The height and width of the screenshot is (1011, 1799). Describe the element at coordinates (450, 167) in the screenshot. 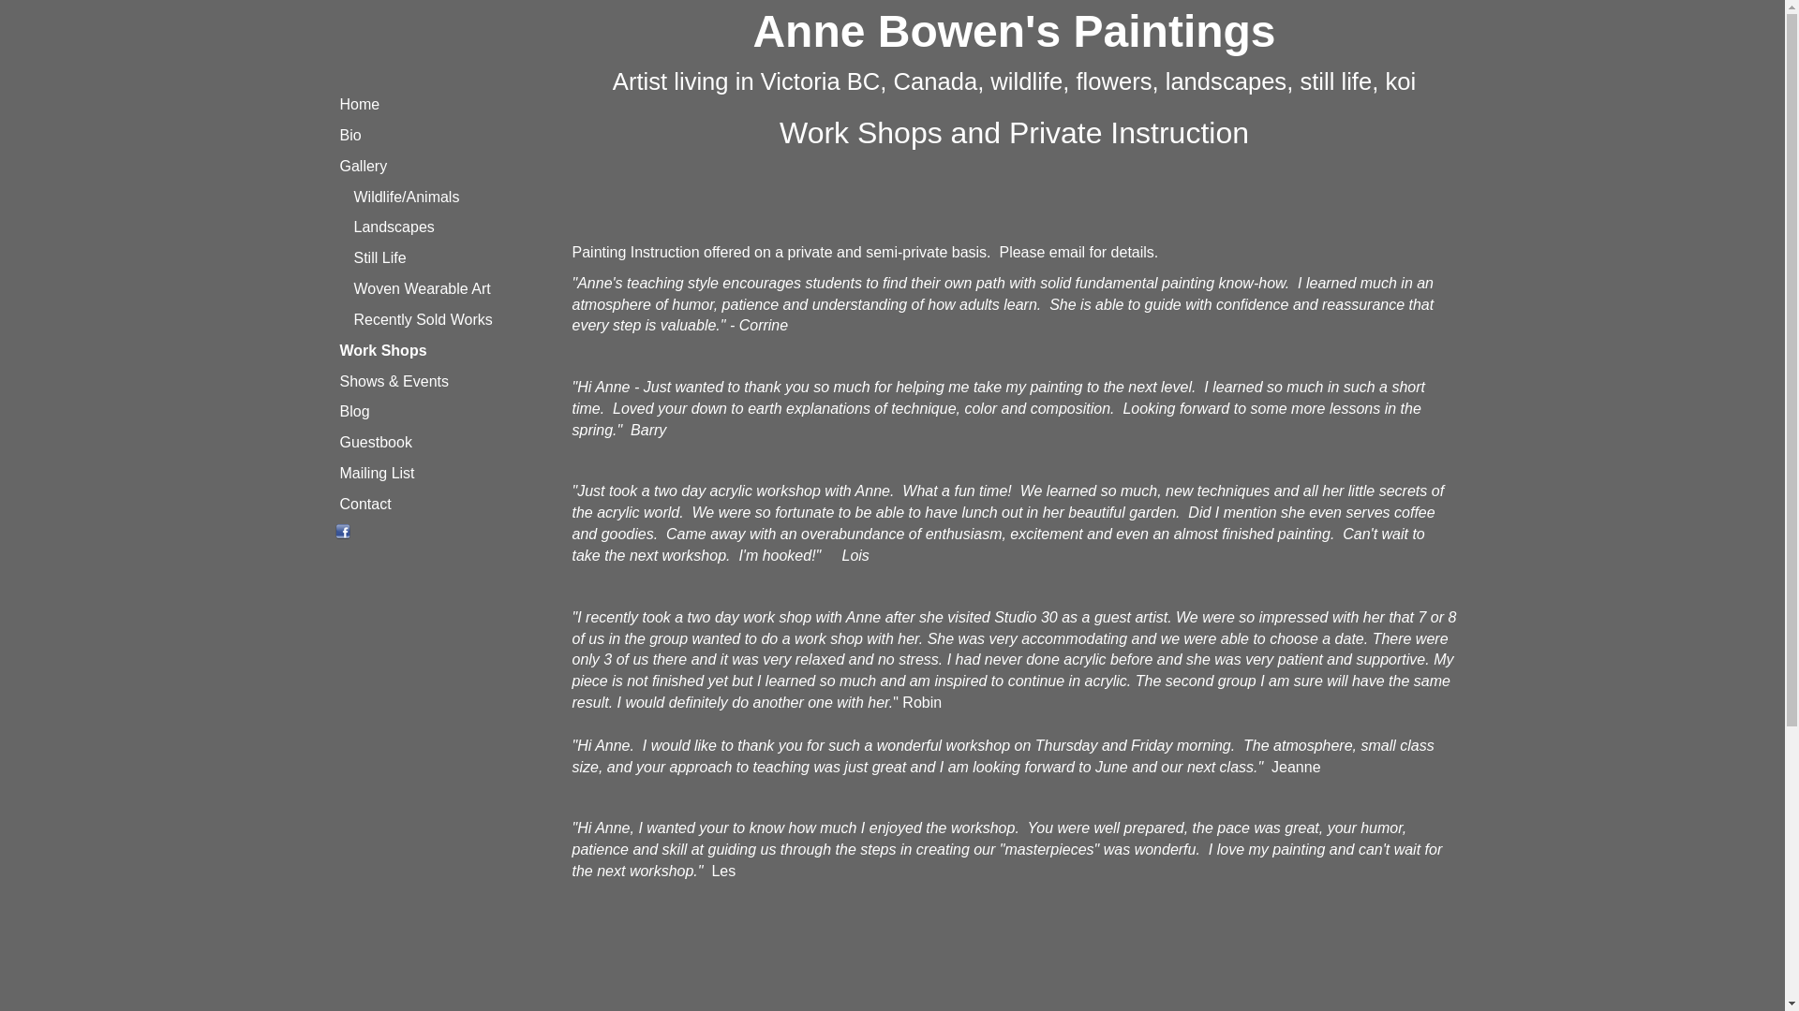

I see `Gallery` at that location.